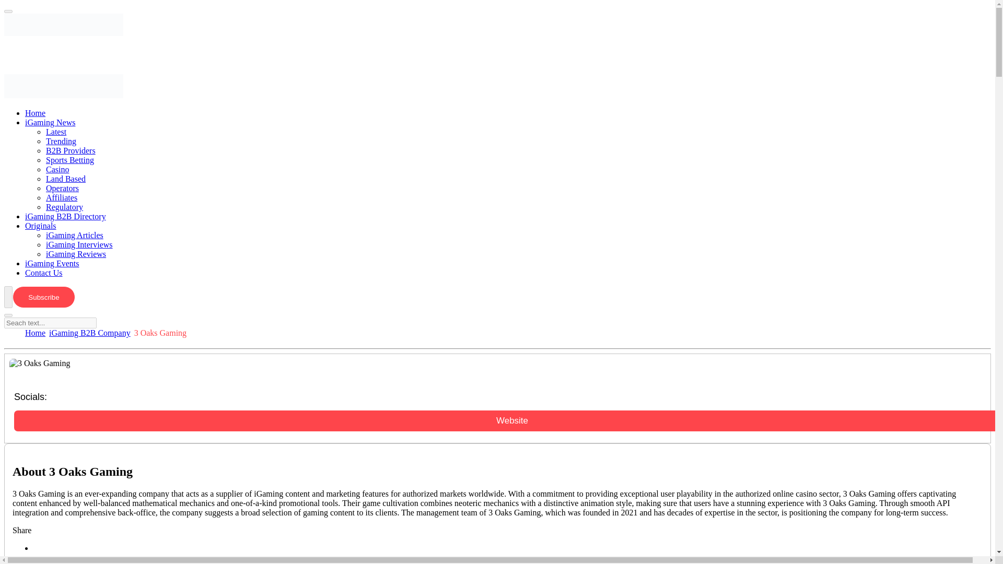 Image resolution: width=1003 pixels, height=564 pixels. What do you see at coordinates (72, 197) in the screenshot?
I see `Affiliates` at bounding box center [72, 197].